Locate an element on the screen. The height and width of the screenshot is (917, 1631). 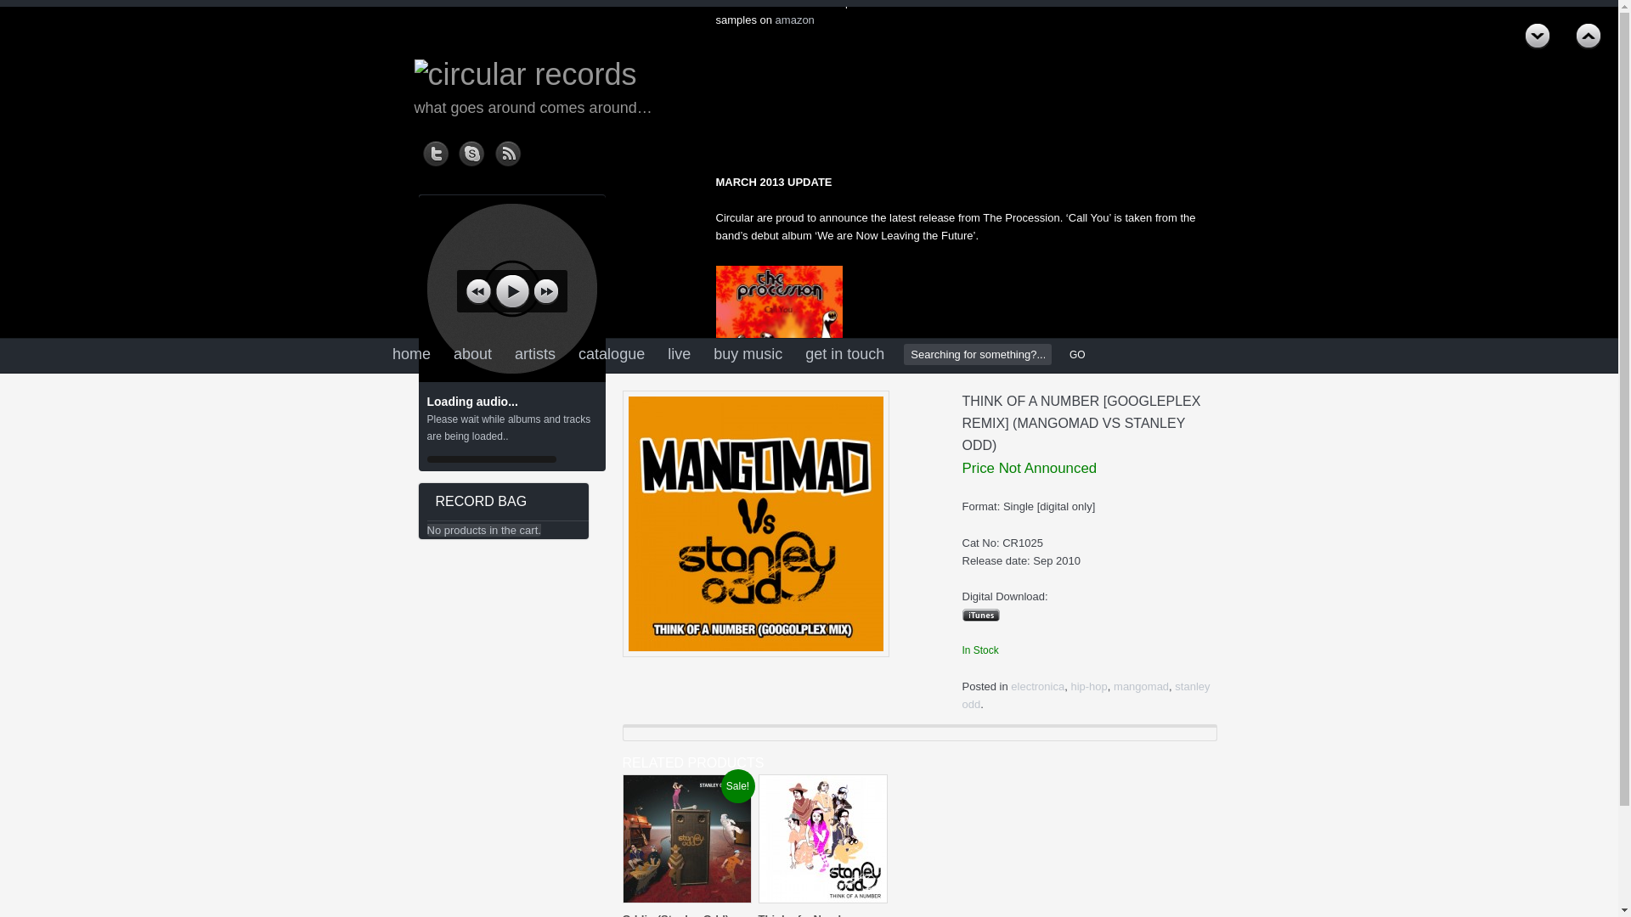
Link to Twitter is located at coordinates (436, 149).